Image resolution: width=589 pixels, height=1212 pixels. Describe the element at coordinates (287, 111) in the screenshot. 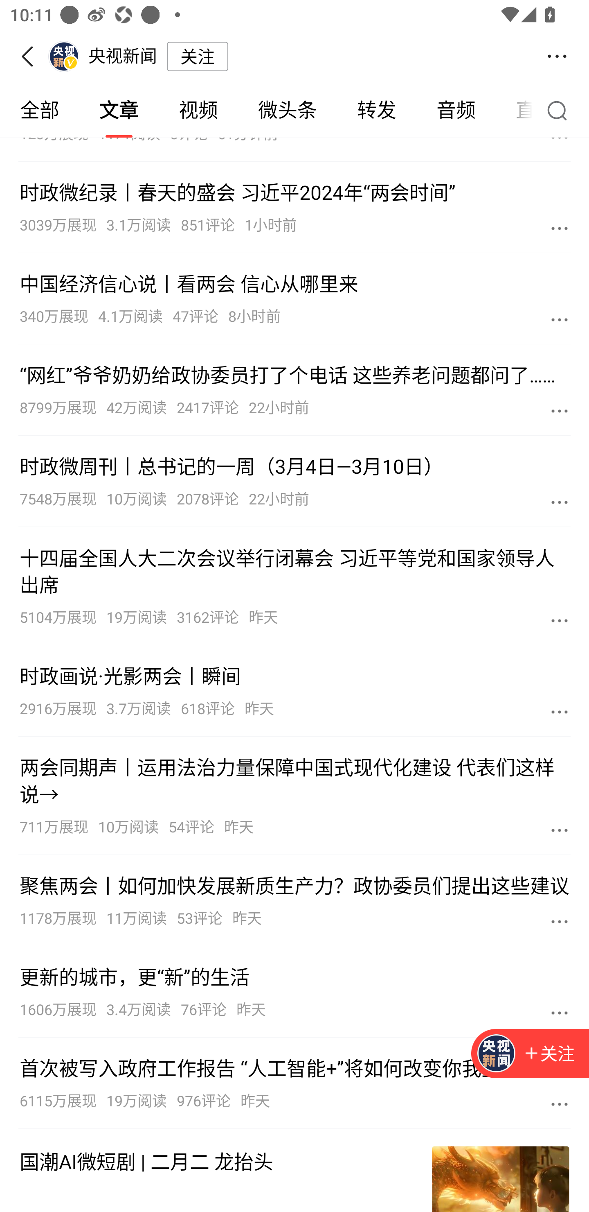

I see `微头条` at that location.